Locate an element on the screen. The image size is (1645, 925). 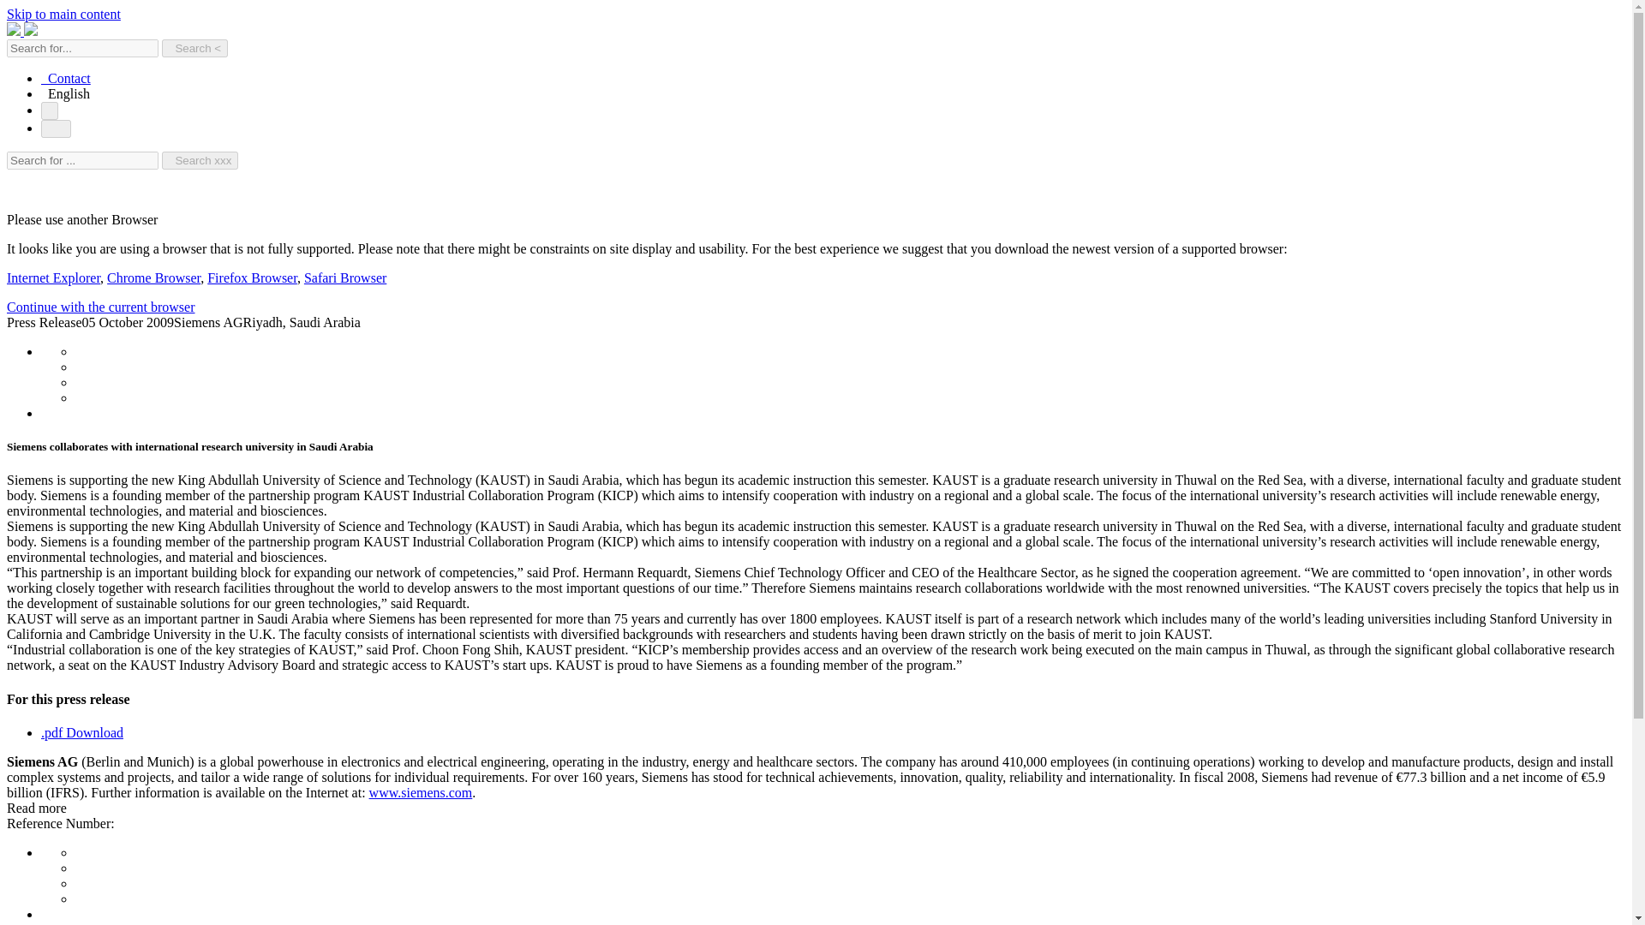
  English is located at coordinates (65, 93).